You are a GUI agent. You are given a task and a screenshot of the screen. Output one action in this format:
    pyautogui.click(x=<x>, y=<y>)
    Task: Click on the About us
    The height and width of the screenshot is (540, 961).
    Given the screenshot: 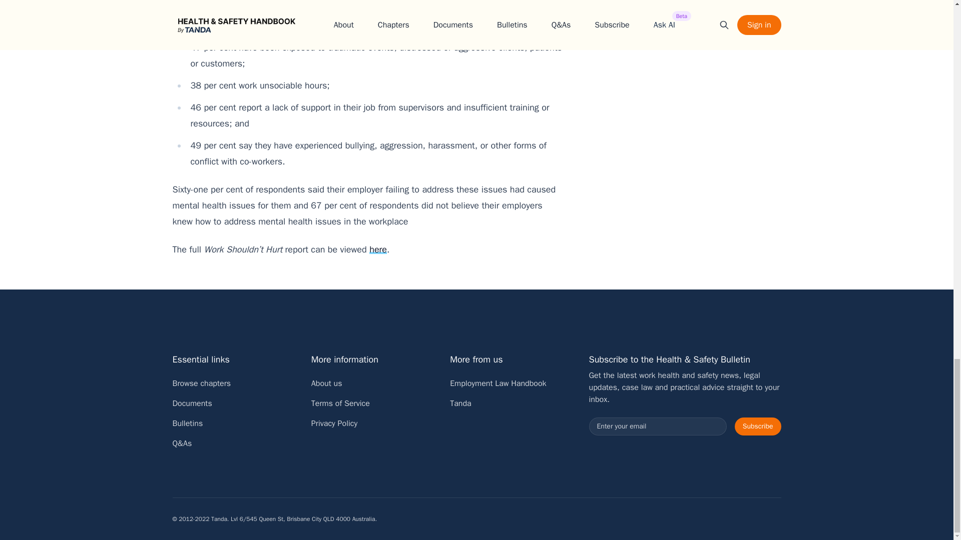 What is the action you would take?
    pyautogui.click(x=326, y=383)
    